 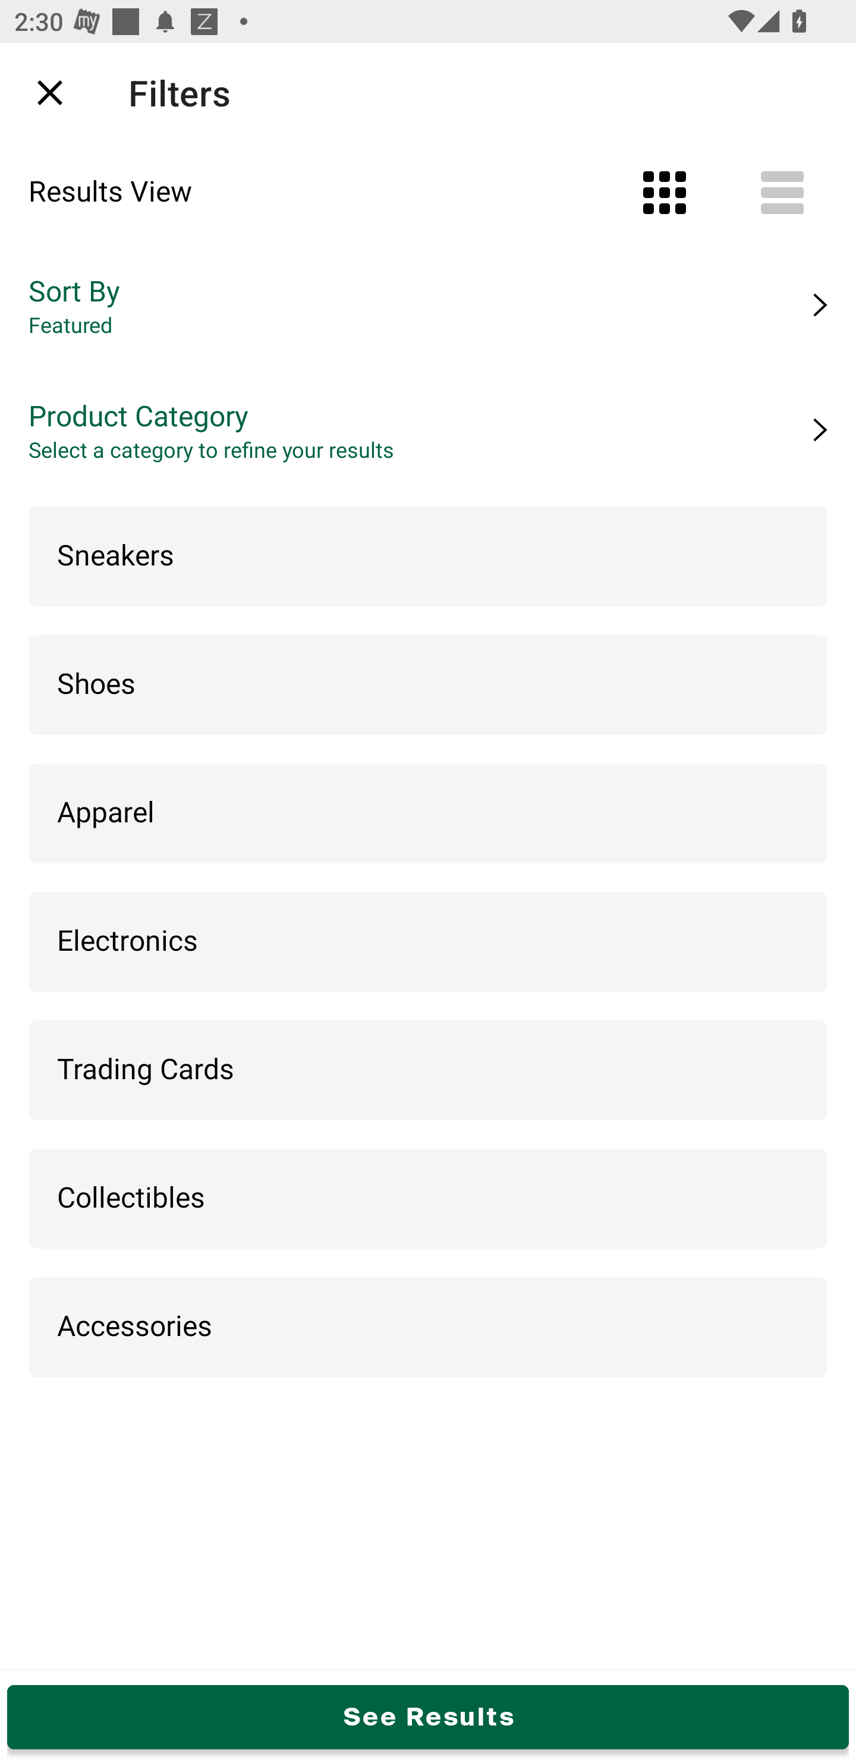 What do you see at coordinates (428, 557) in the screenshot?
I see `Sneakers` at bounding box center [428, 557].